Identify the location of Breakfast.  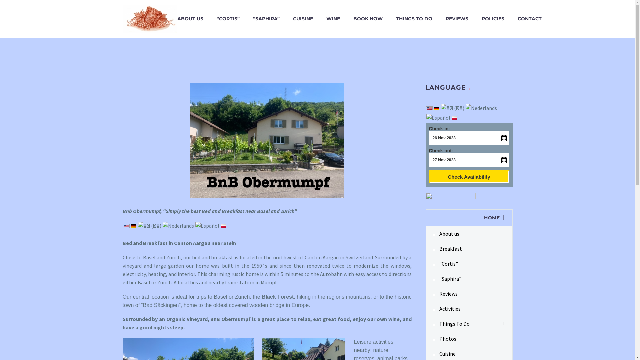
(469, 249).